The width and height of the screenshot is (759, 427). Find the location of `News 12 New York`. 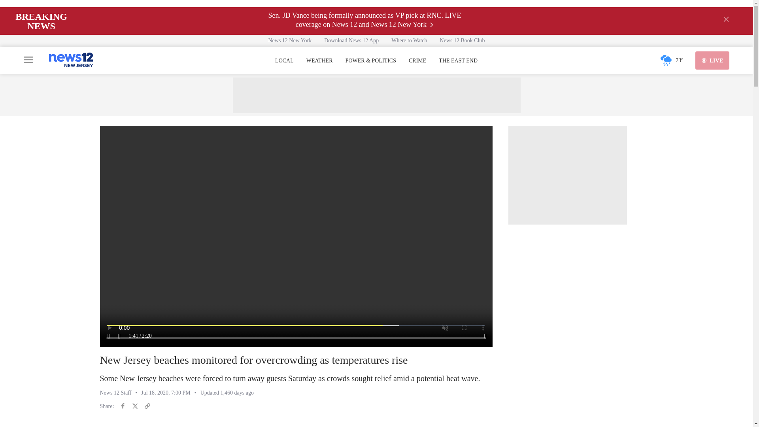

News 12 New York is located at coordinates (290, 40).